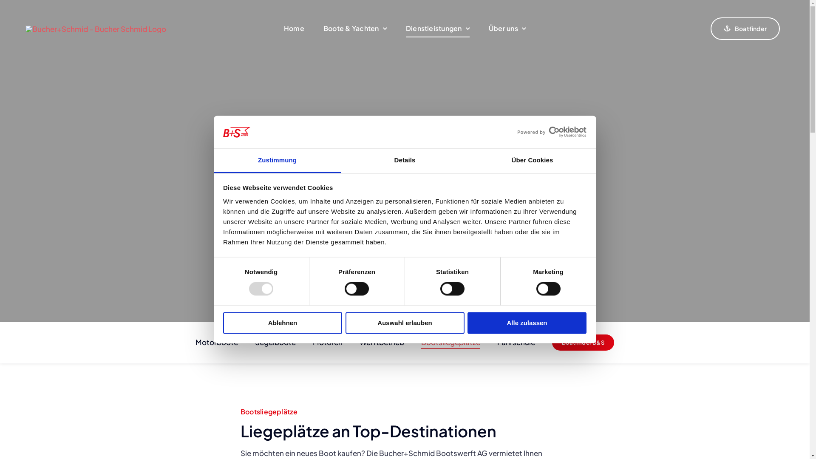 The image size is (816, 459). What do you see at coordinates (328, 343) in the screenshot?
I see `Motoren` at bounding box center [328, 343].